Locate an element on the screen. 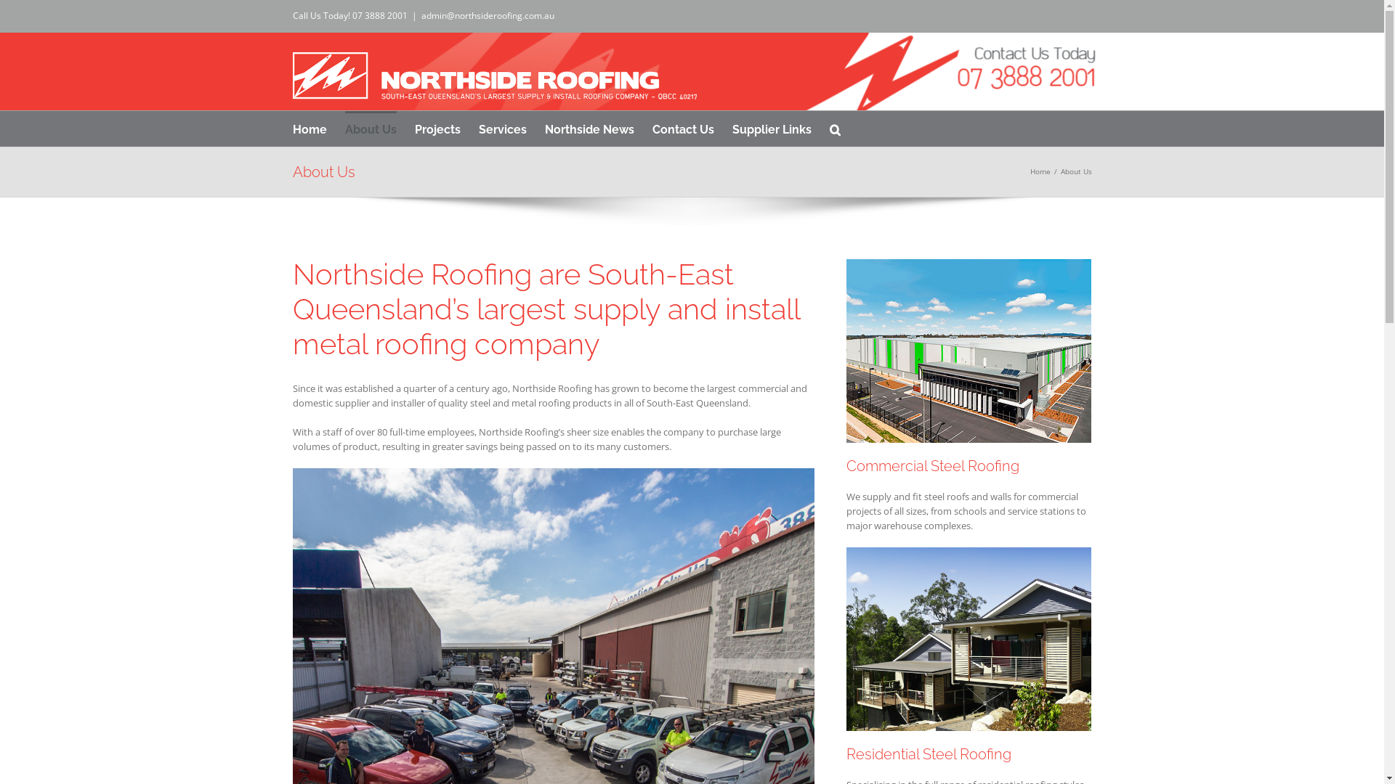 The height and width of the screenshot is (784, 1395). Supplier Links is located at coordinates (772, 128).